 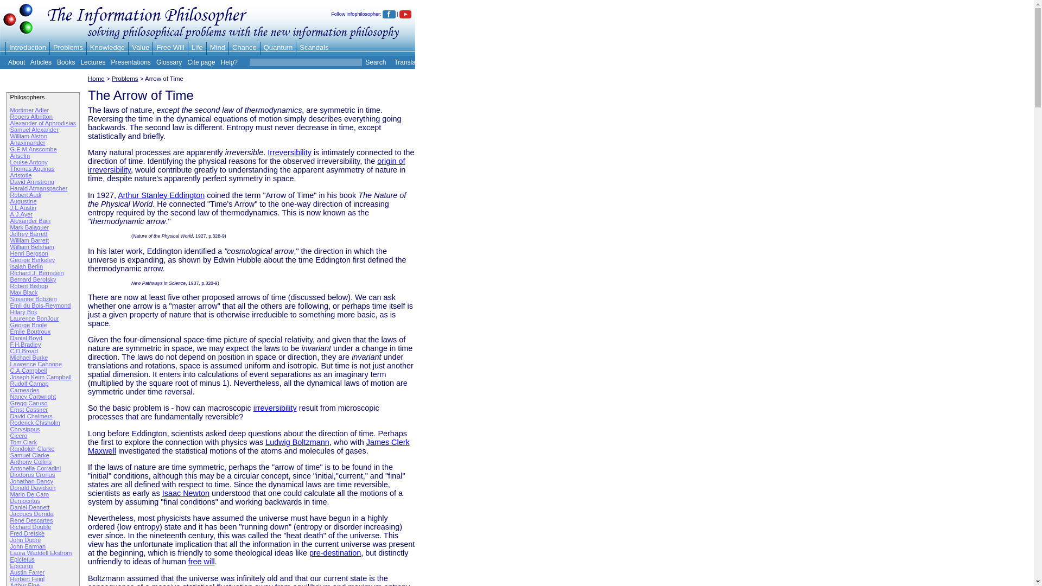 I want to click on Introduction, so click(x=27, y=47).